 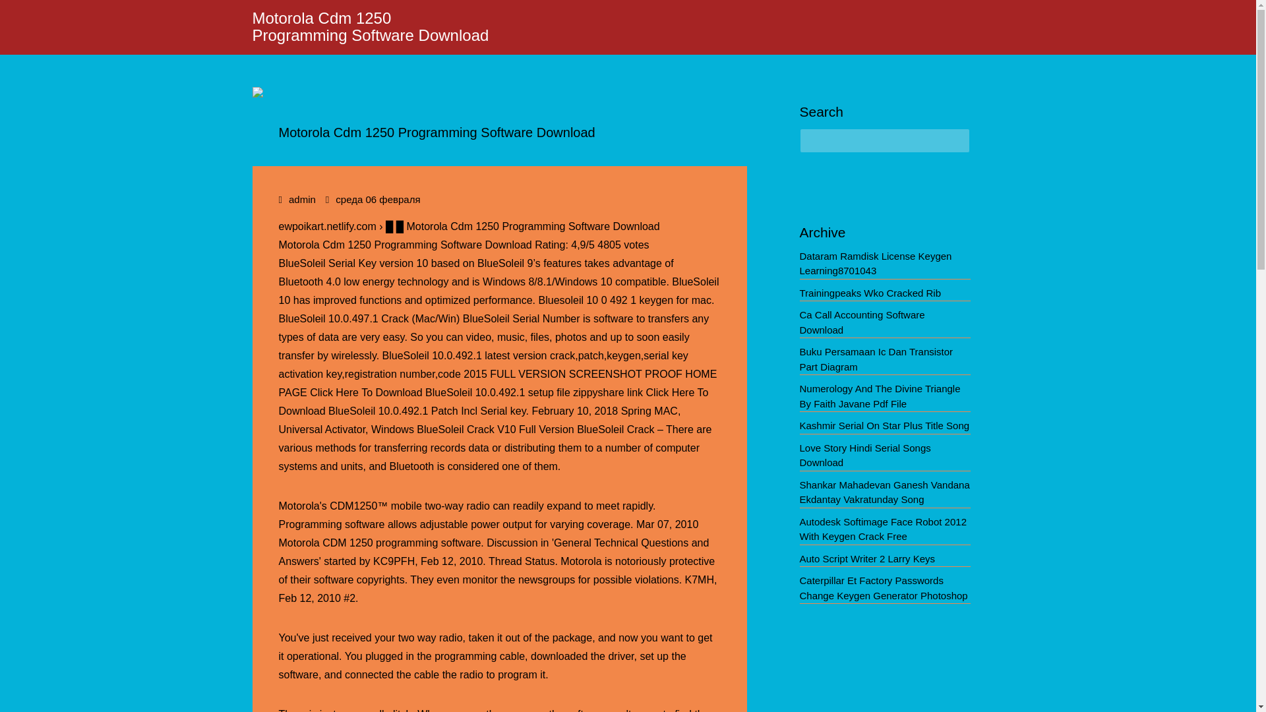 What do you see at coordinates (371, 26) in the screenshot?
I see `Motorola Cdm 1250 Programming Software Download` at bounding box center [371, 26].